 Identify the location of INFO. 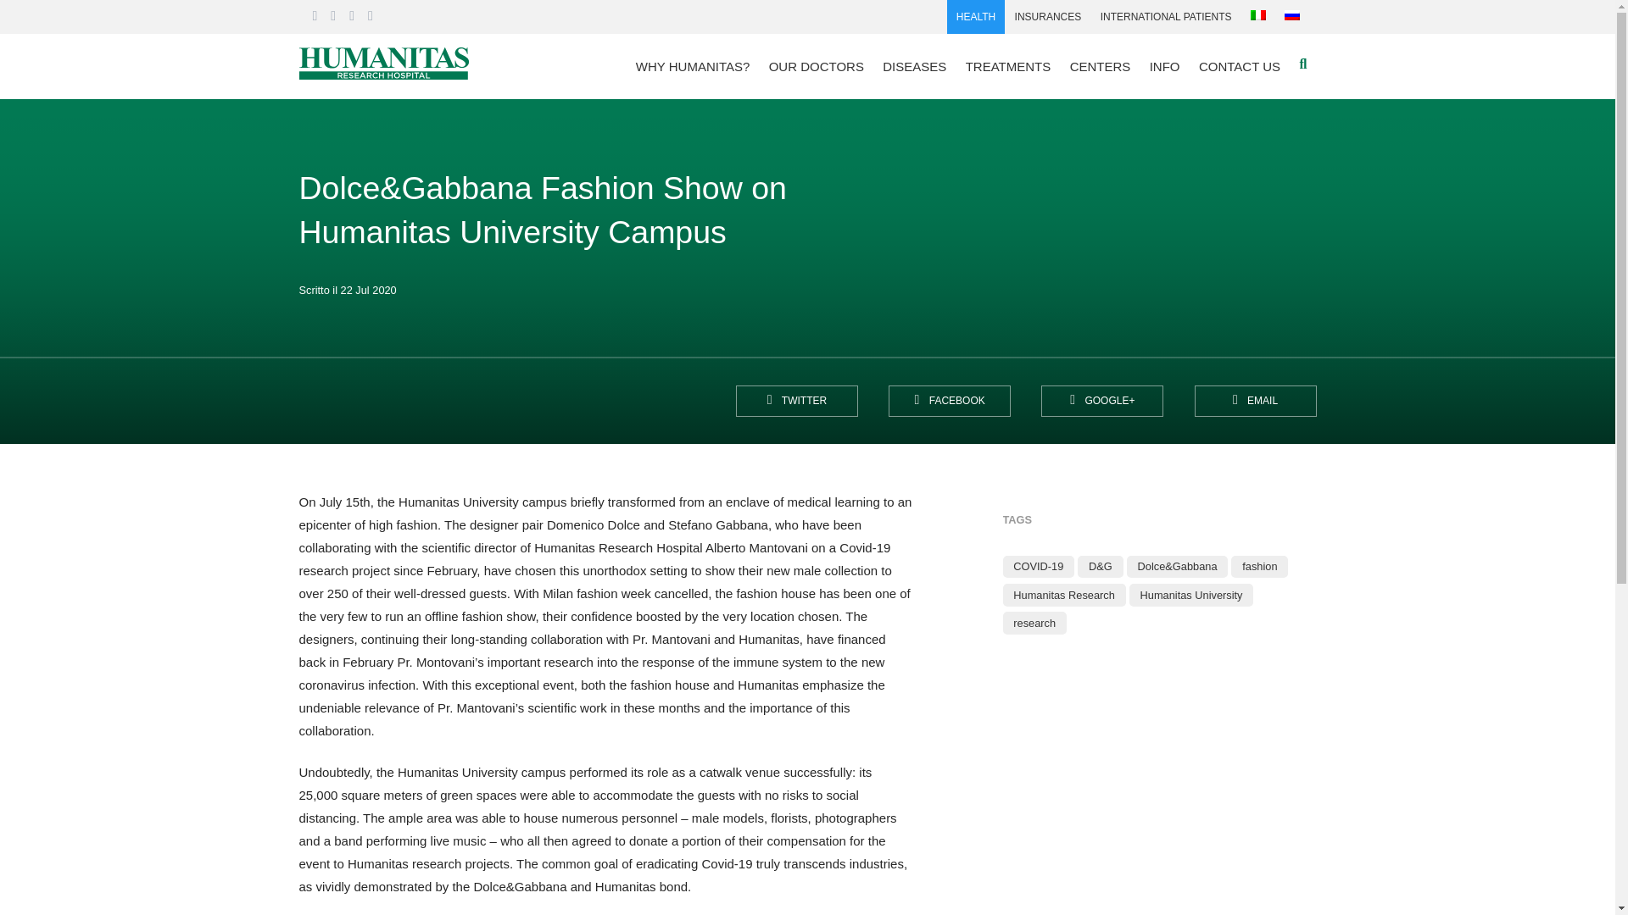
(1163, 66).